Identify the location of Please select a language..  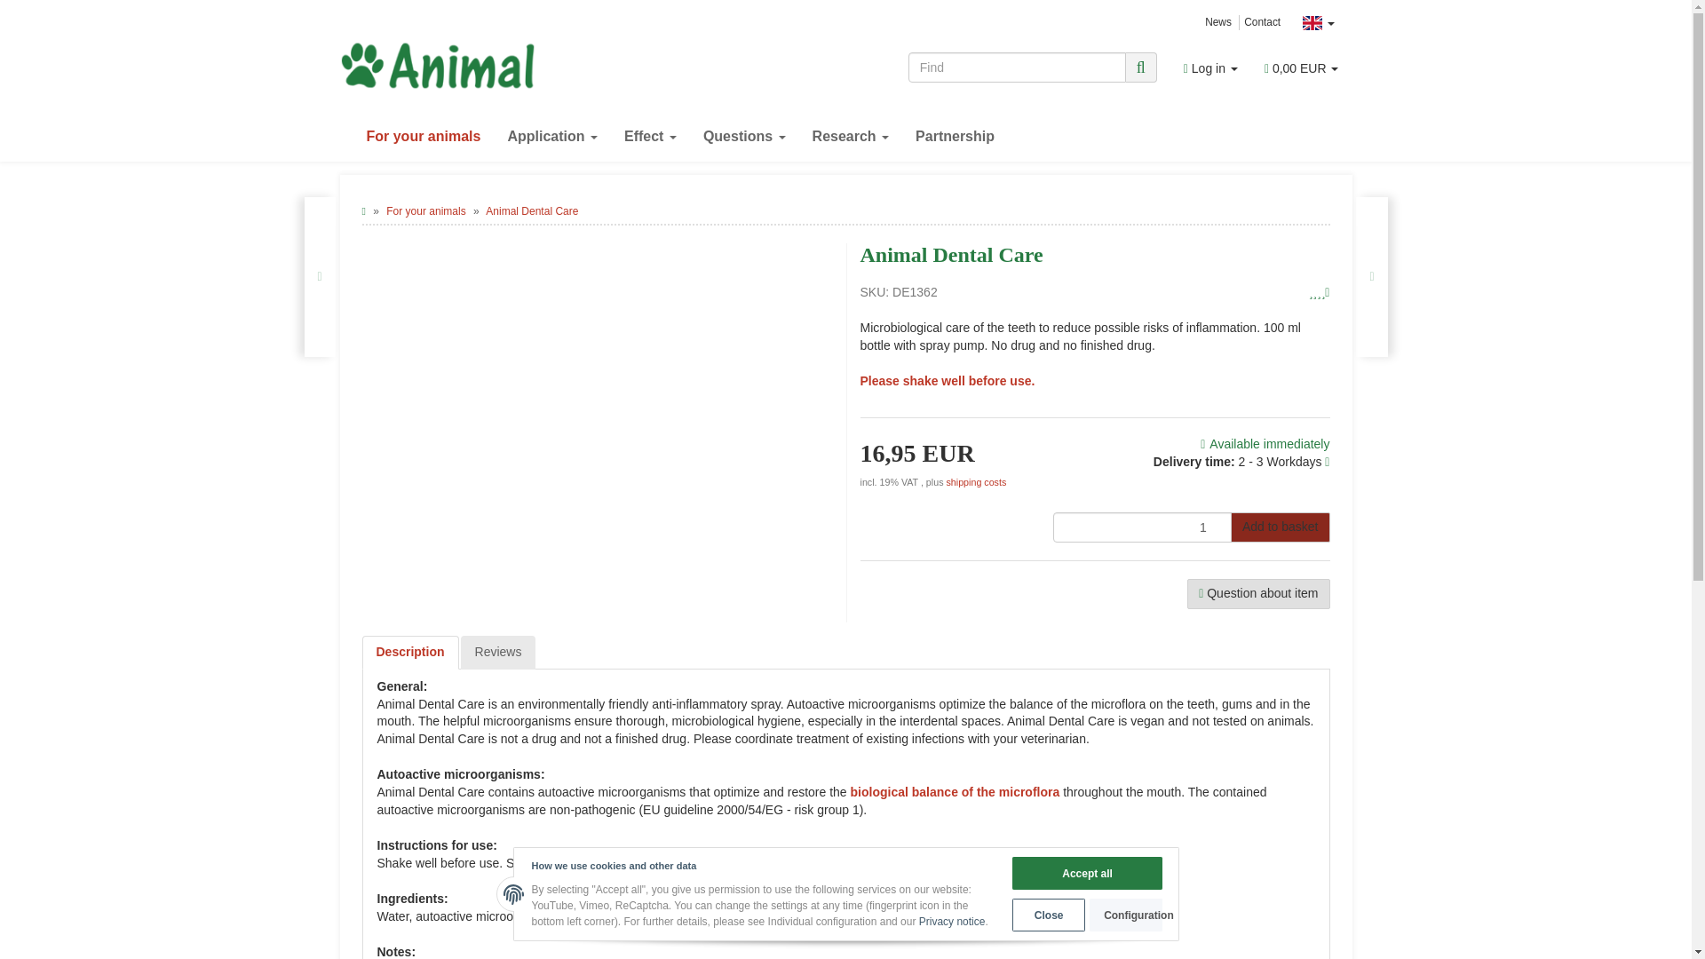
(1318, 23).